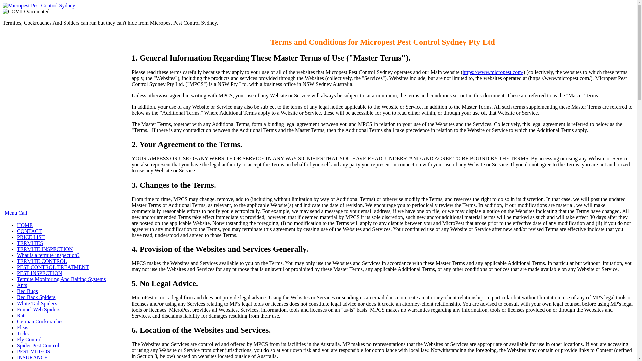 This screenshot has width=642, height=361. What do you see at coordinates (25, 225) in the screenshot?
I see `HOME` at bounding box center [25, 225].